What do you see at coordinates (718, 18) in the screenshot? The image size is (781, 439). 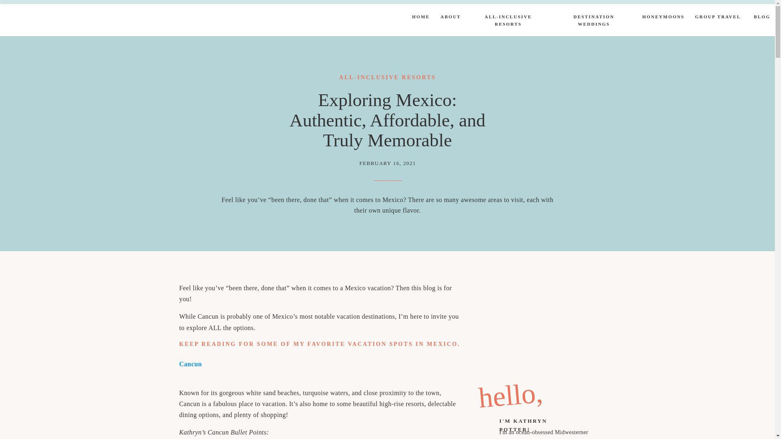 I see `GROUP TRAVEL` at bounding box center [718, 18].